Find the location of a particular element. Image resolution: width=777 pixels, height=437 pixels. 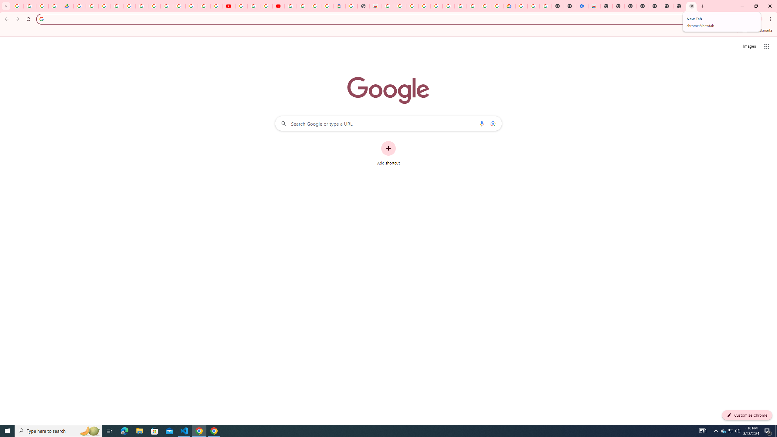

Sign in - Google Accounts is located at coordinates (521, 6).